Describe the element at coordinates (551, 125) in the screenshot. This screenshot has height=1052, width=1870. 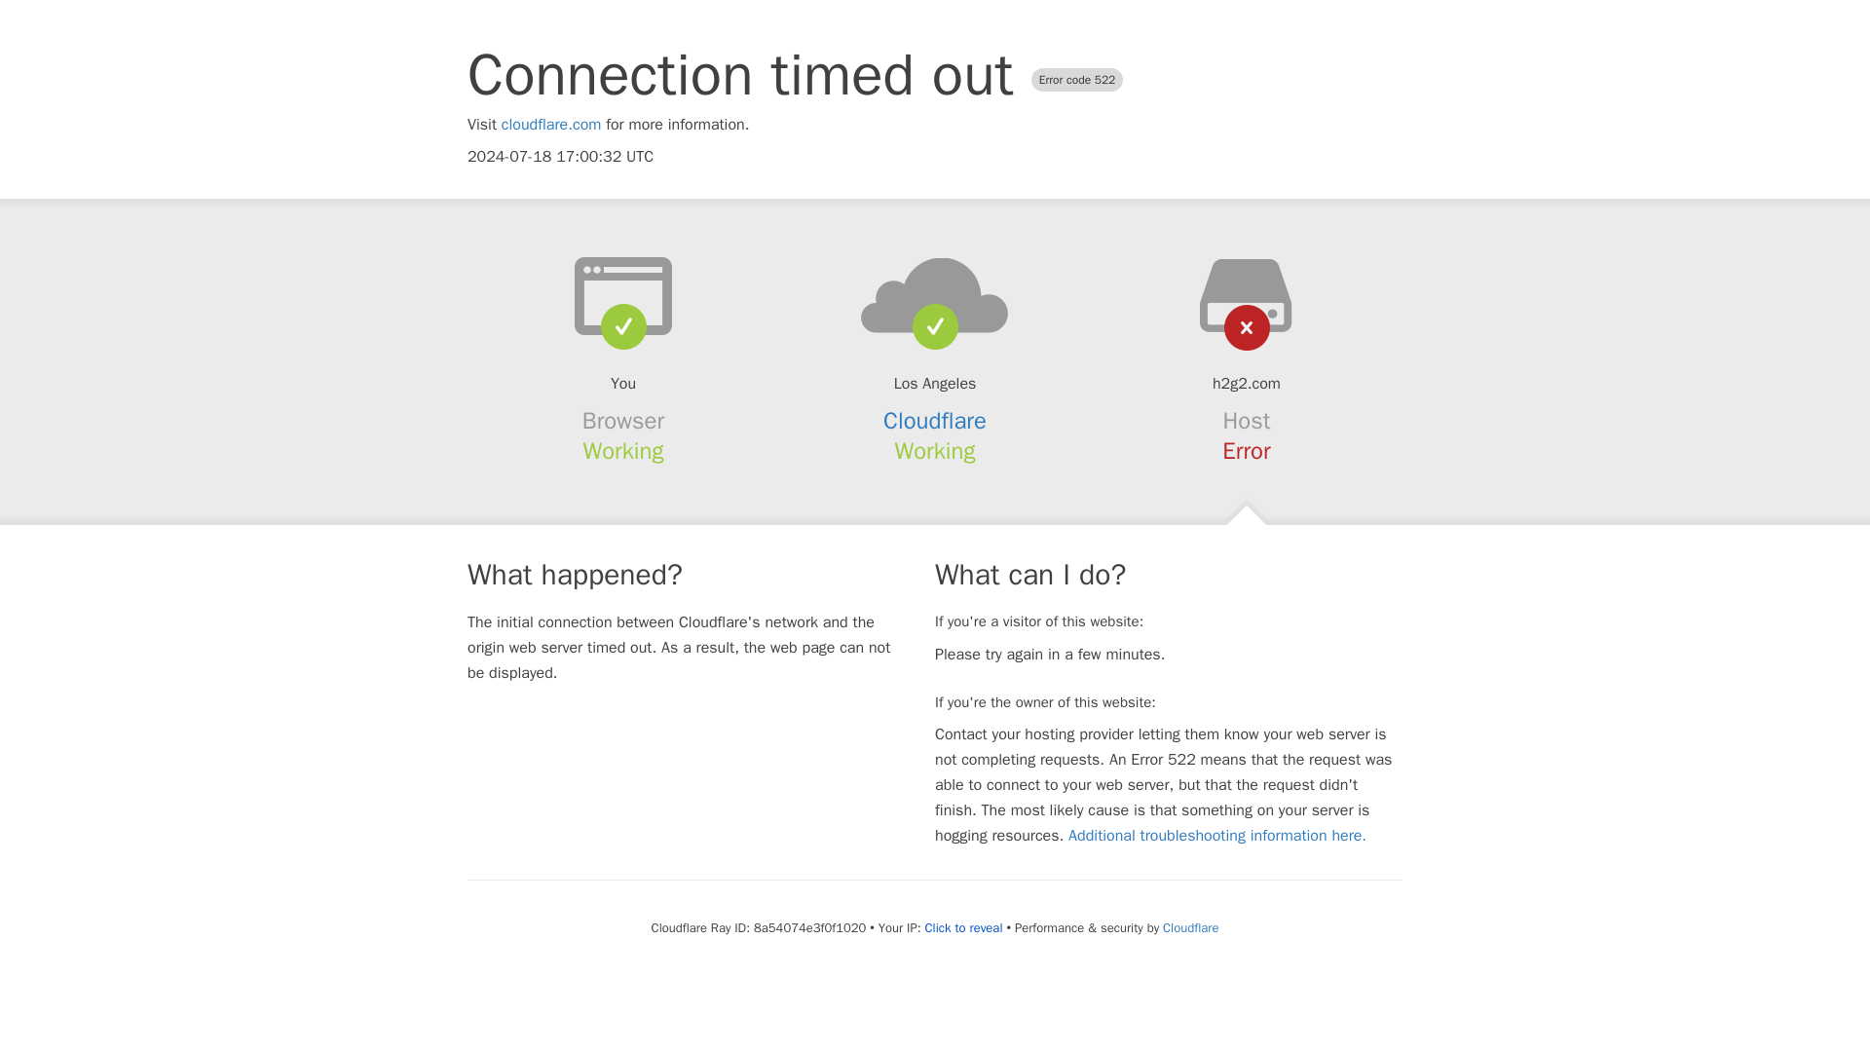
I see `cloudflare.com` at that location.